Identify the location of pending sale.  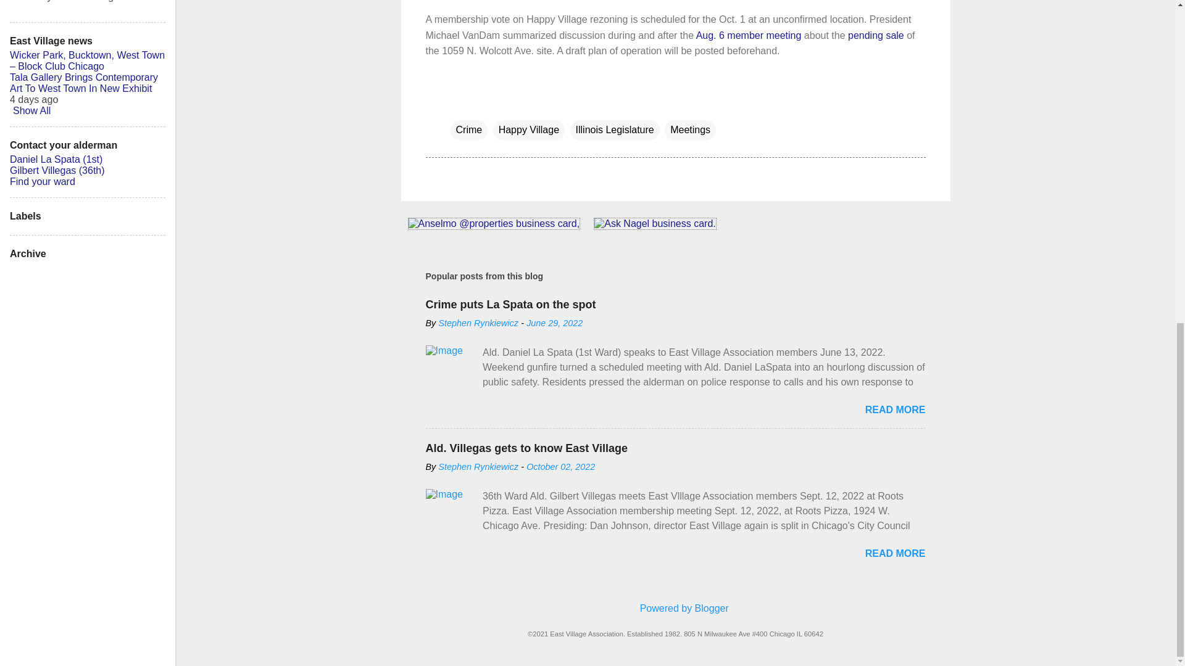
(876, 35).